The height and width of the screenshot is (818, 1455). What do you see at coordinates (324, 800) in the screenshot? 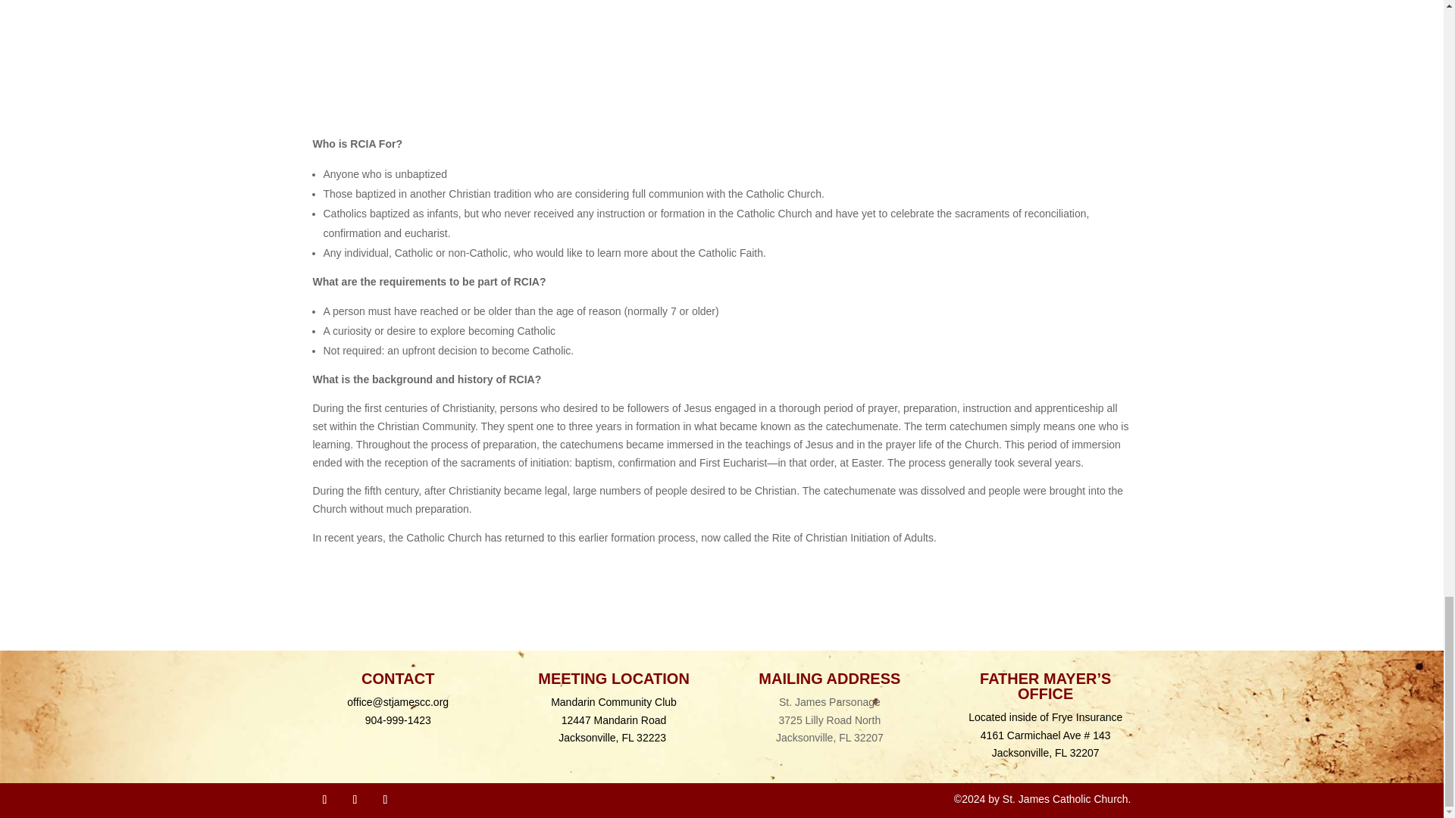
I see `Follow on Facebook` at bounding box center [324, 800].